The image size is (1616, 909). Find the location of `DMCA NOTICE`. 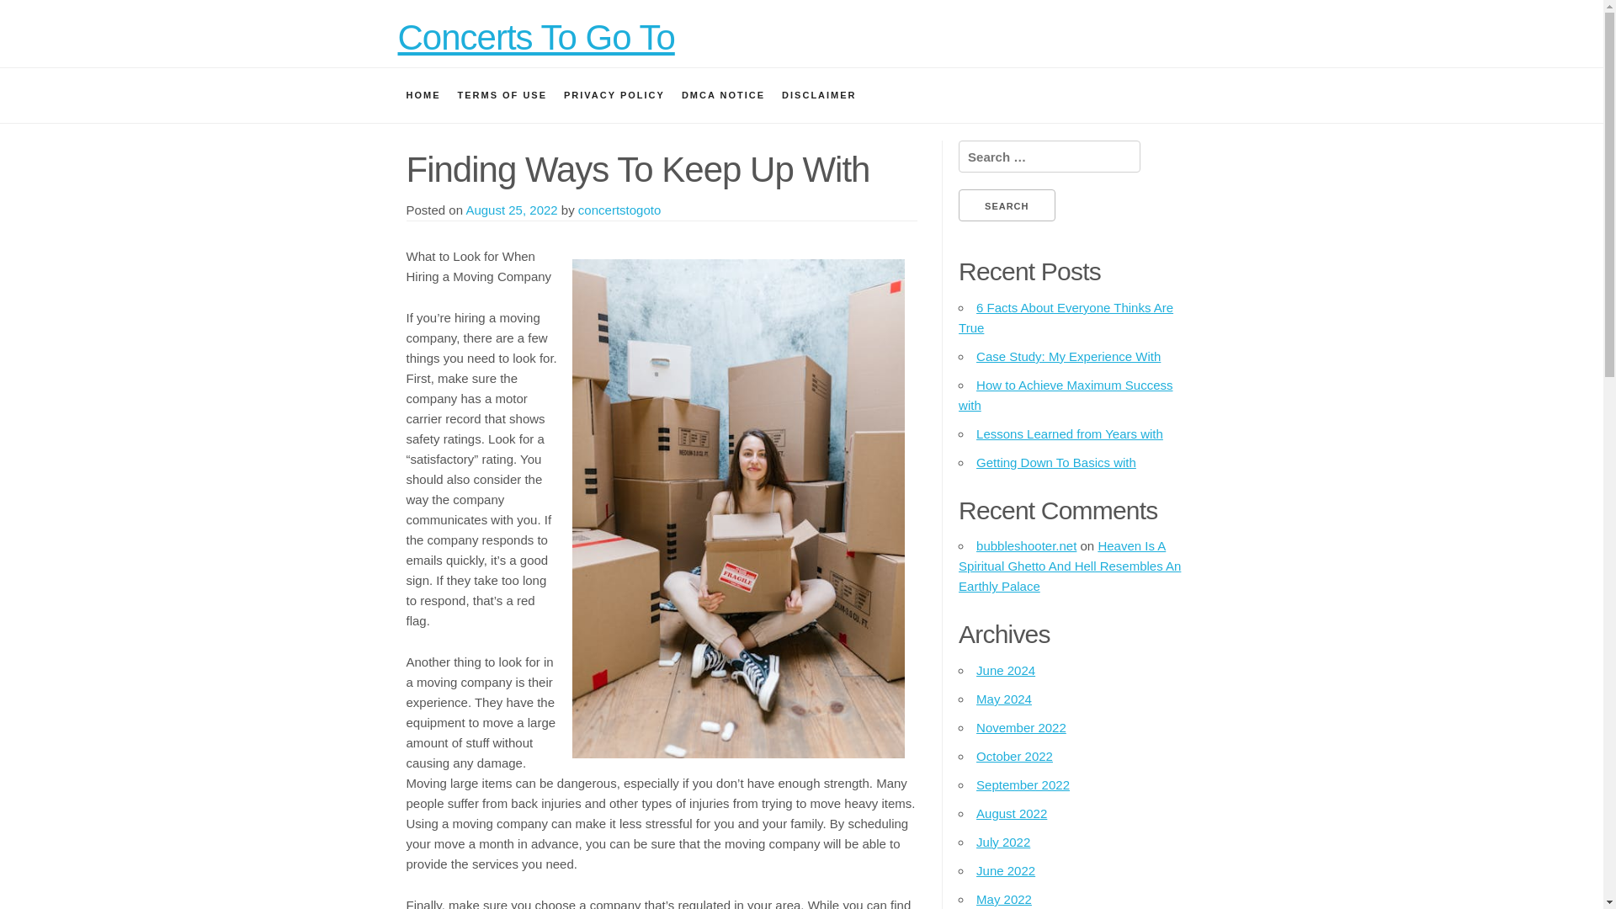

DMCA NOTICE is located at coordinates (724, 94).